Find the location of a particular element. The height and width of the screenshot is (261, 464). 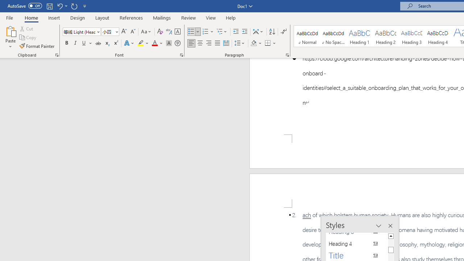

Grow Font is located at coordinates (124, 32).